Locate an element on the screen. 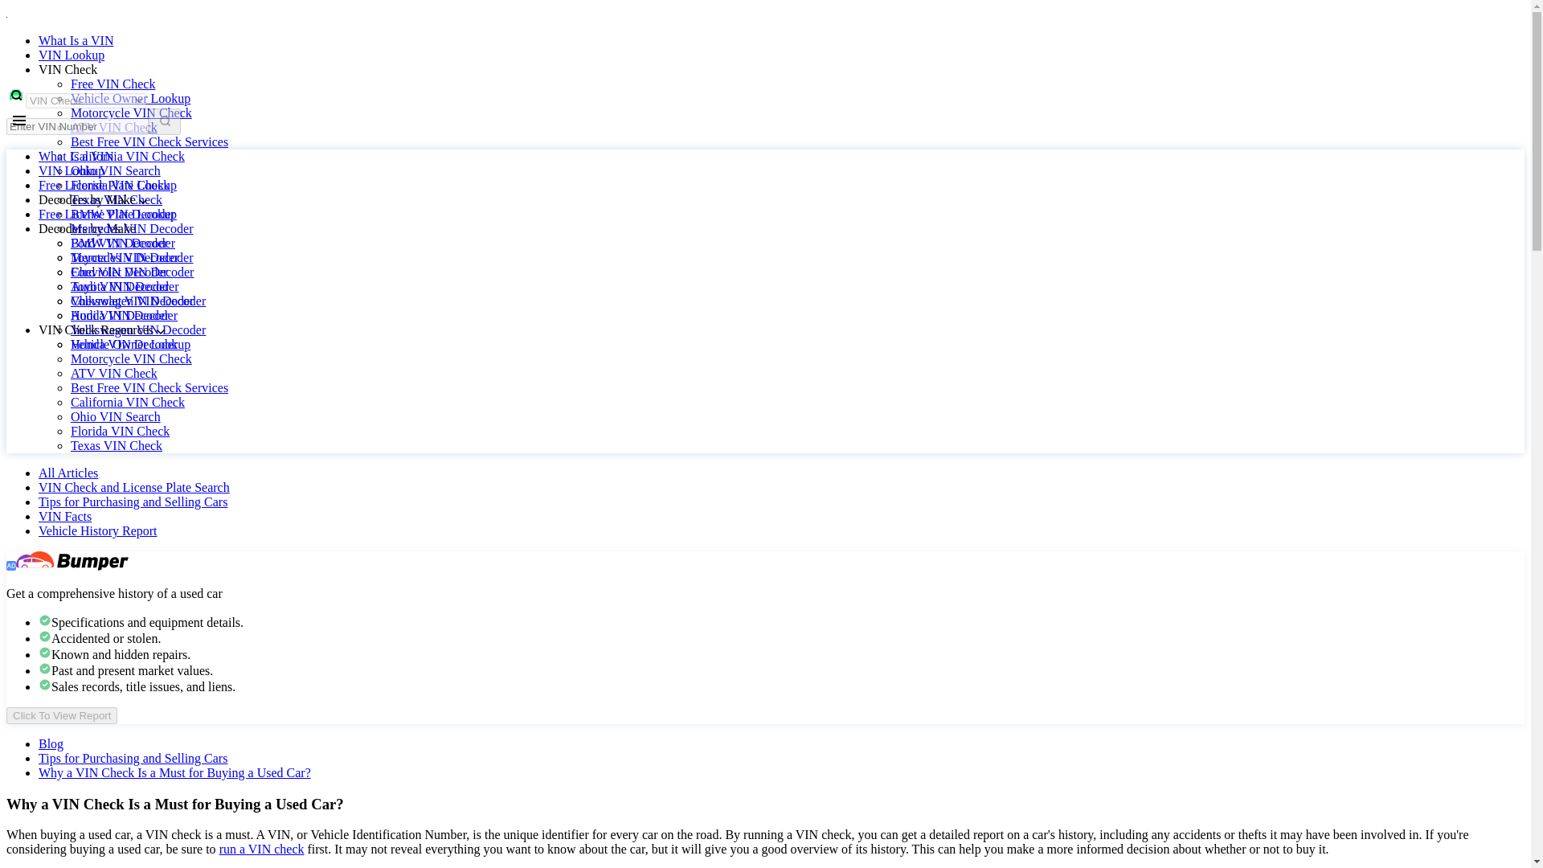  Ford VIN Decoder is located at coordinates (119, 272).